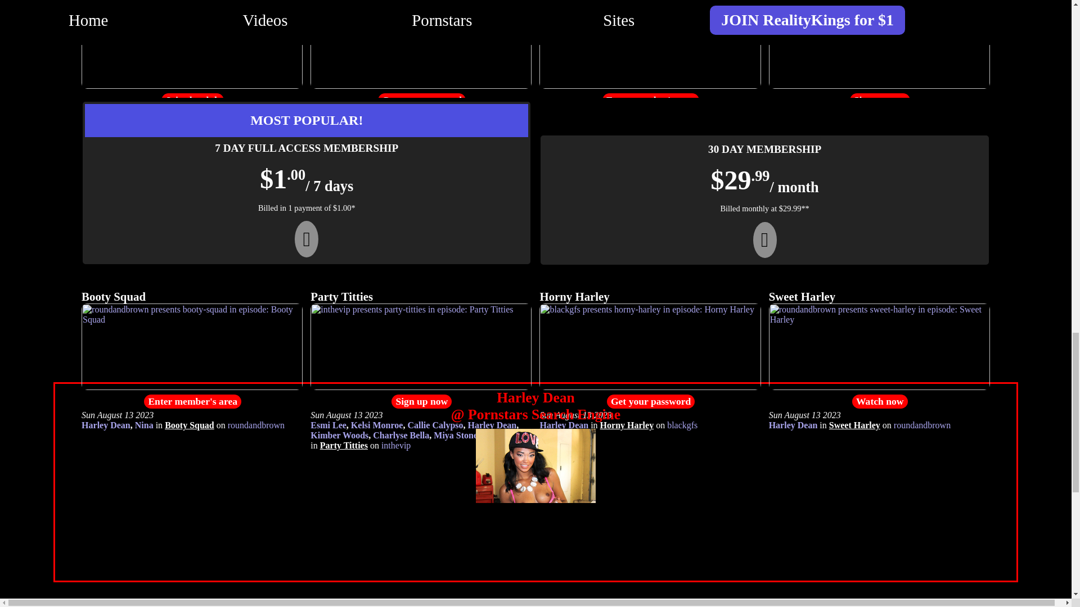  Describe the element at coordinates (890, 124) in the screenshot. I see `roundandbrown presents bite-me in episode: Bite Me` at that location.